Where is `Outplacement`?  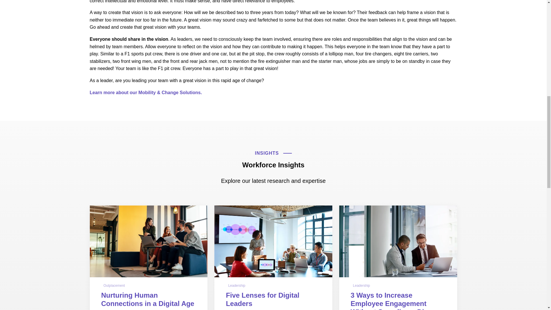 Outplacement is located at coordinates (114, 285).